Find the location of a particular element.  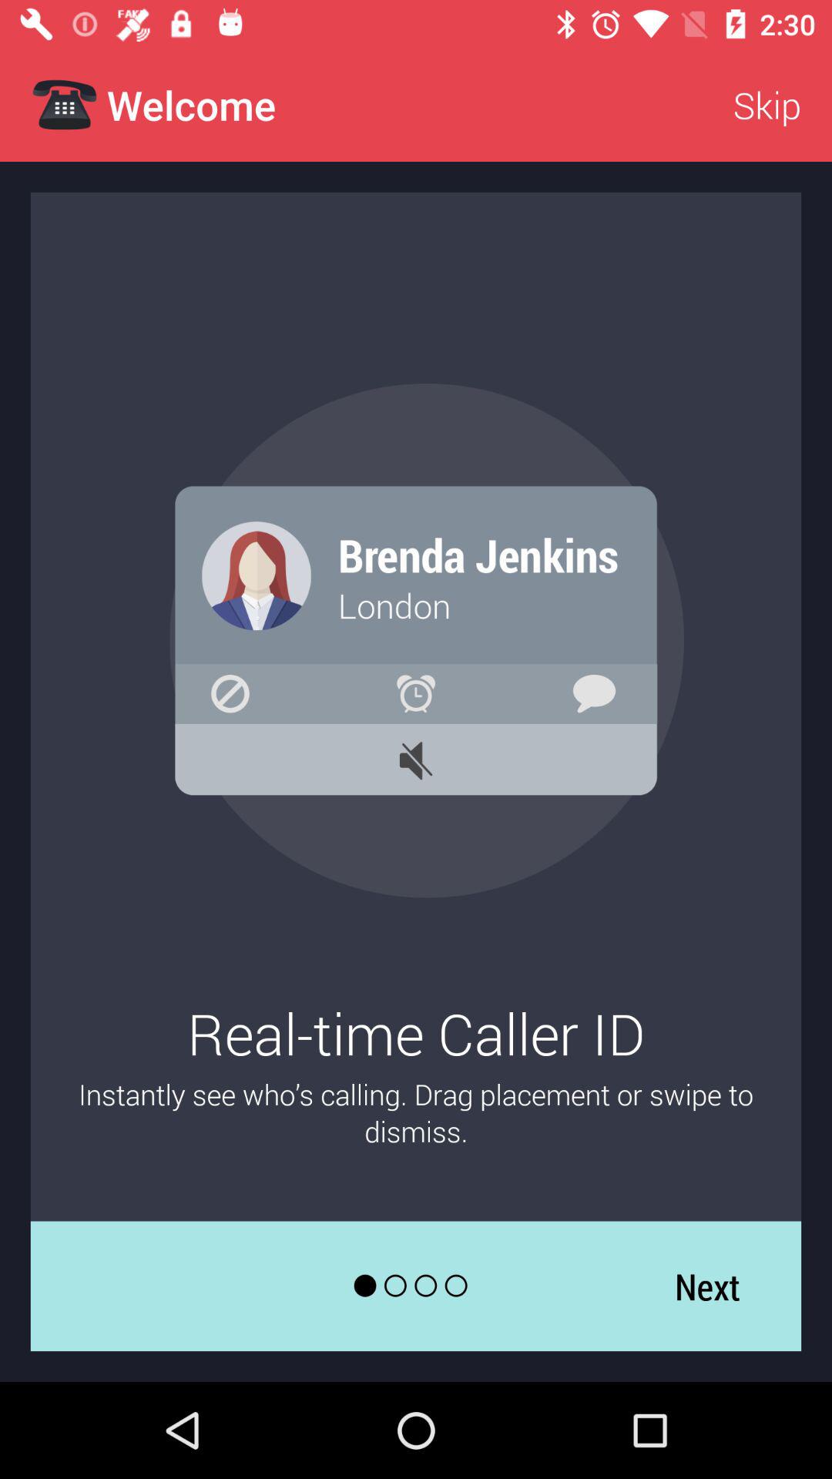

click the next at the bottom right corner is located at coordinates (707, 1286).